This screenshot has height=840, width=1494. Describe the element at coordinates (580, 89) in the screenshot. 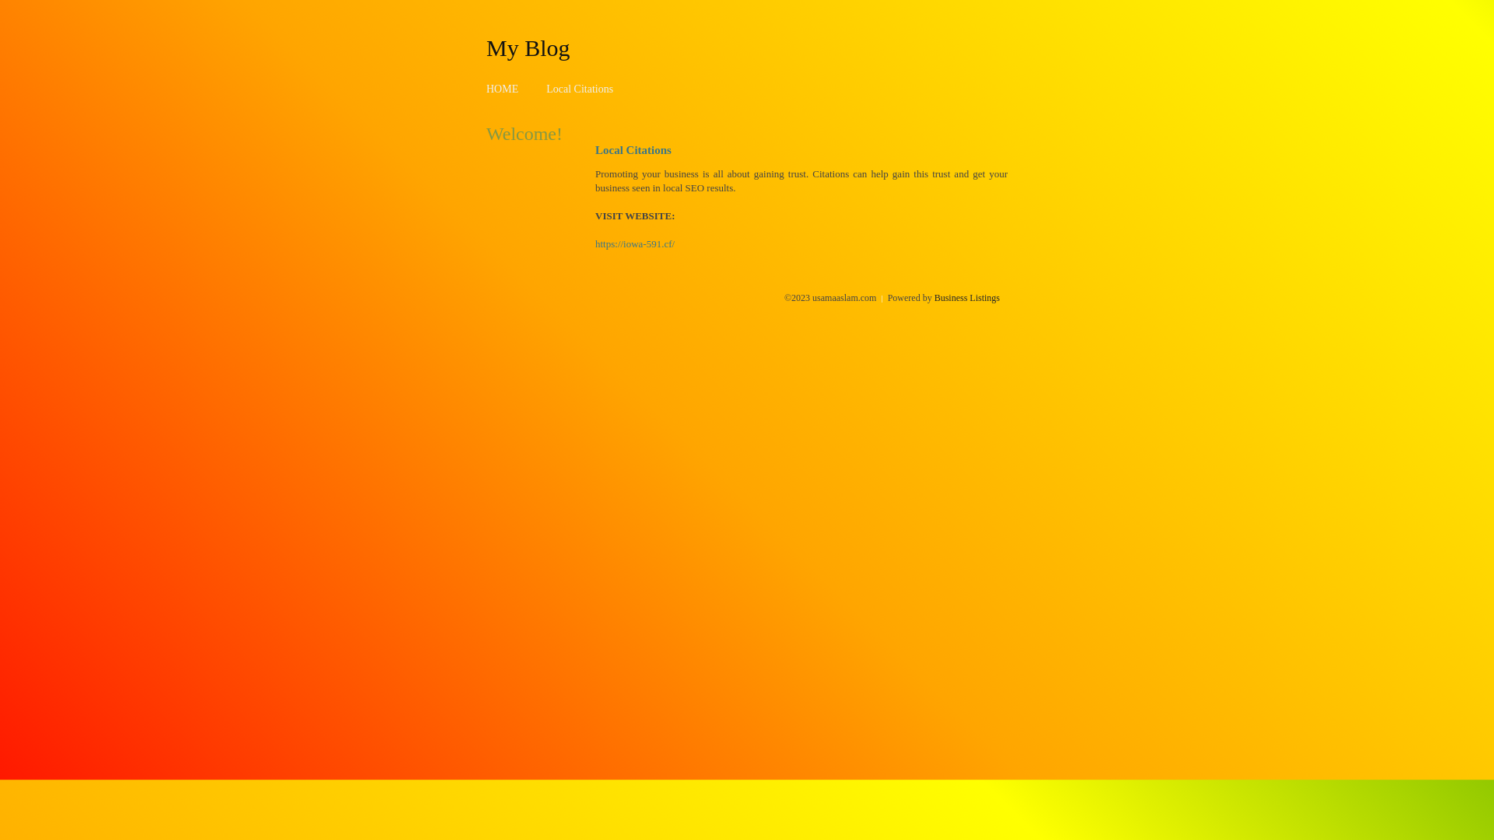

I see `Local Citations` at that location.